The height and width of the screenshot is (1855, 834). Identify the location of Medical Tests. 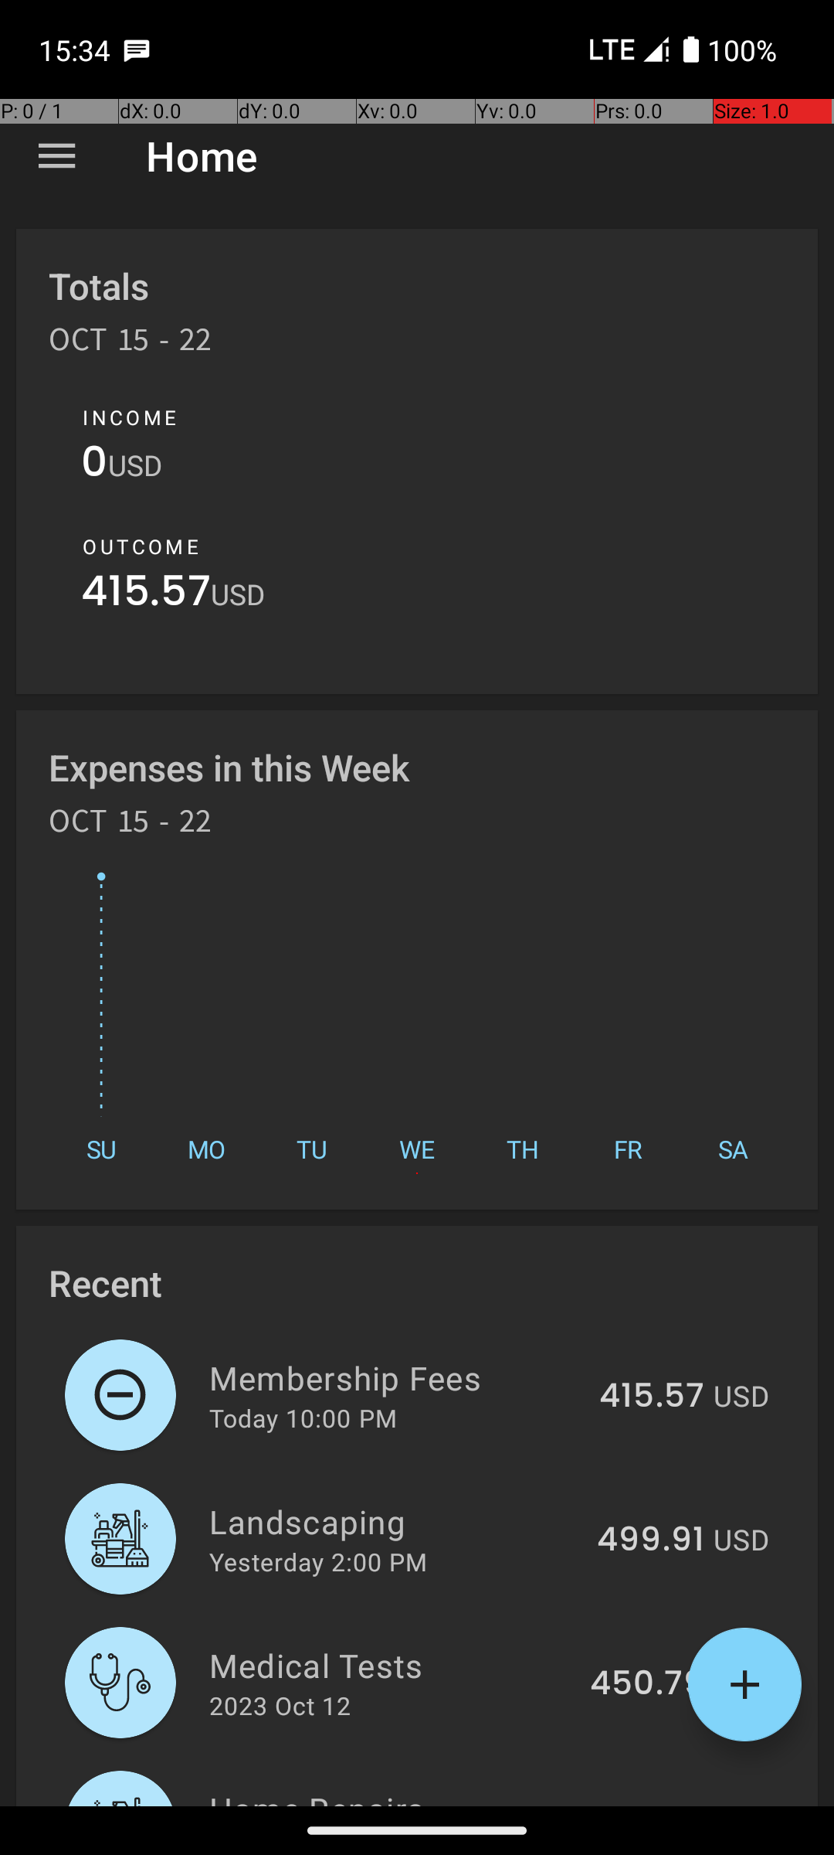
(391, 1665).